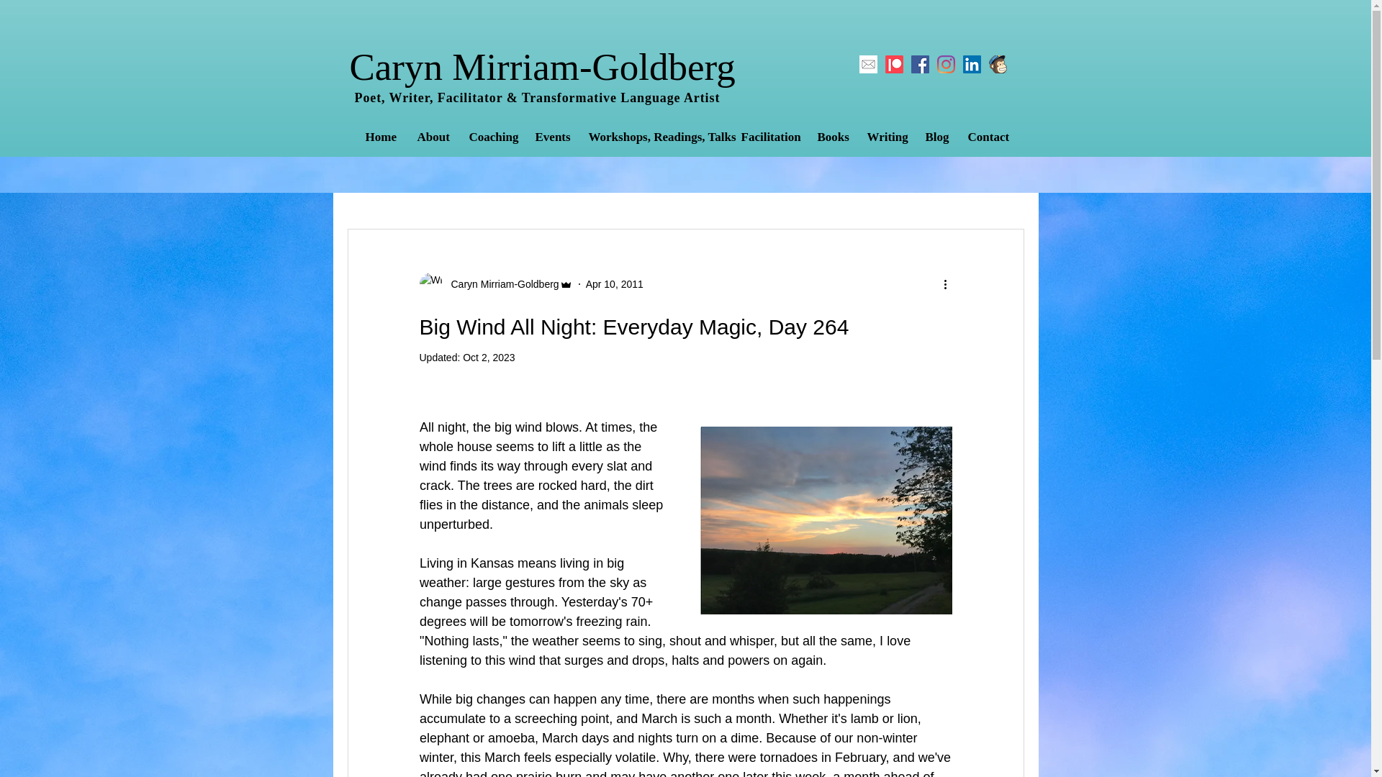  What do you see at coordinates (432, 137) in the screenshot?
I see `About` at bounding box center [432, 137].